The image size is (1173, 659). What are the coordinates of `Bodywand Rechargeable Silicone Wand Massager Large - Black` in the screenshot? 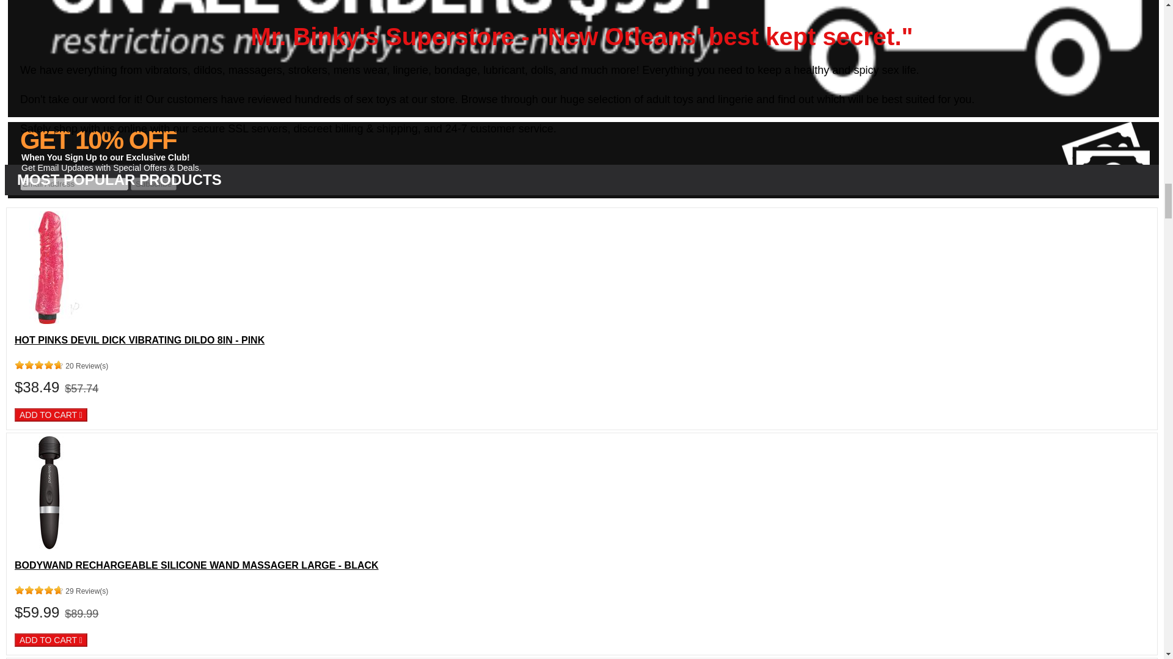 It's located at (49, 546).